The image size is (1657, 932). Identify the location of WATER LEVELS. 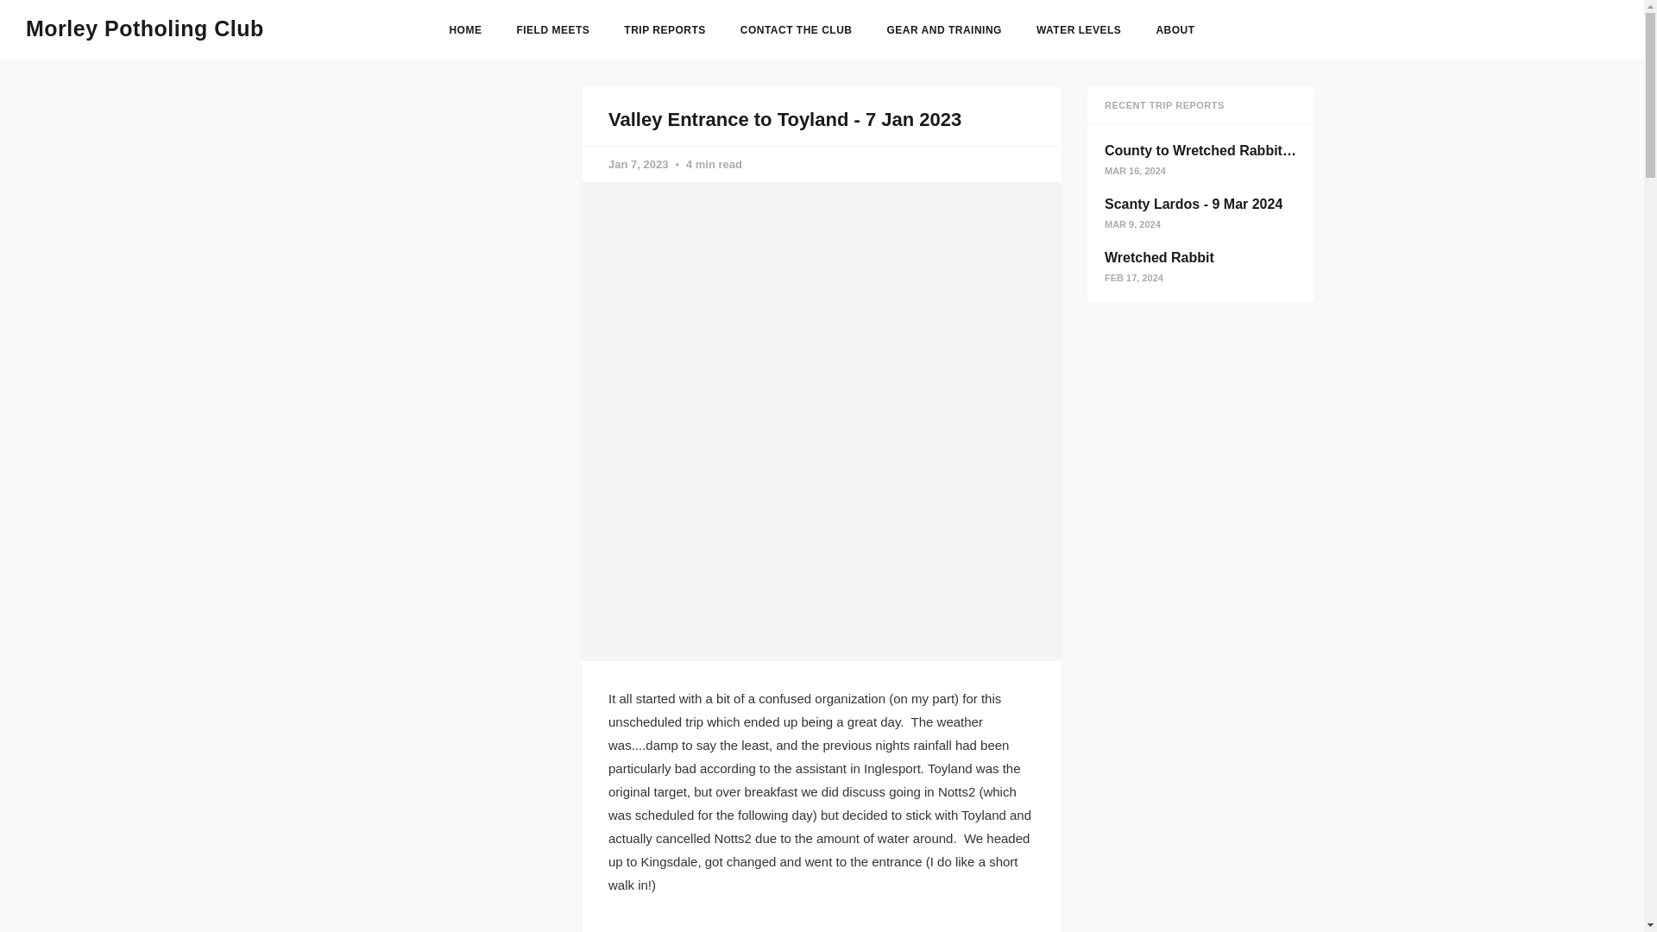
(1079, 30).